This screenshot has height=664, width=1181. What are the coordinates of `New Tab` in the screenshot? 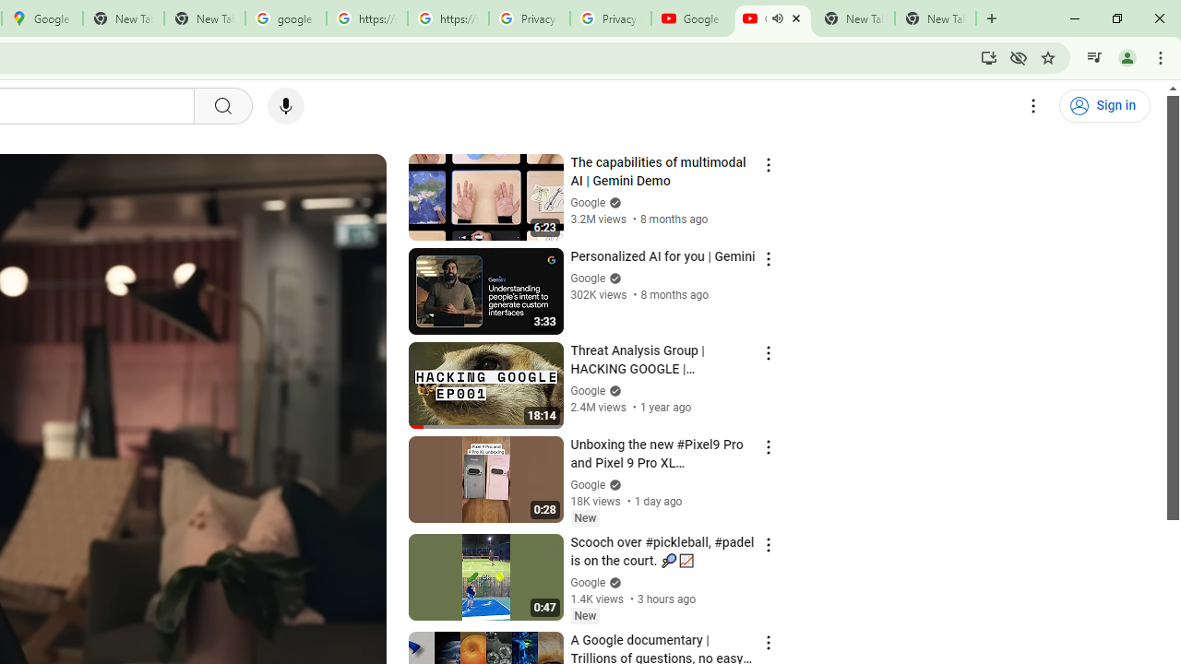 It's located at (936, 18).